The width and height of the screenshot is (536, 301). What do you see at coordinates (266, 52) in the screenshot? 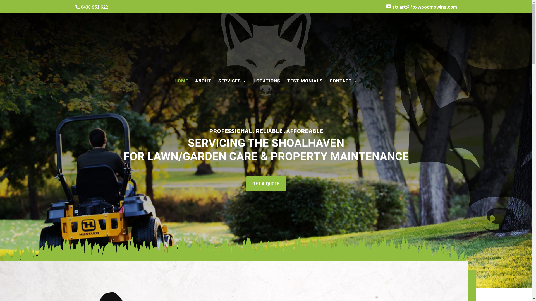
I see `Foxwood Mowing & Property Maintenance` at bounding box center [266, 52].